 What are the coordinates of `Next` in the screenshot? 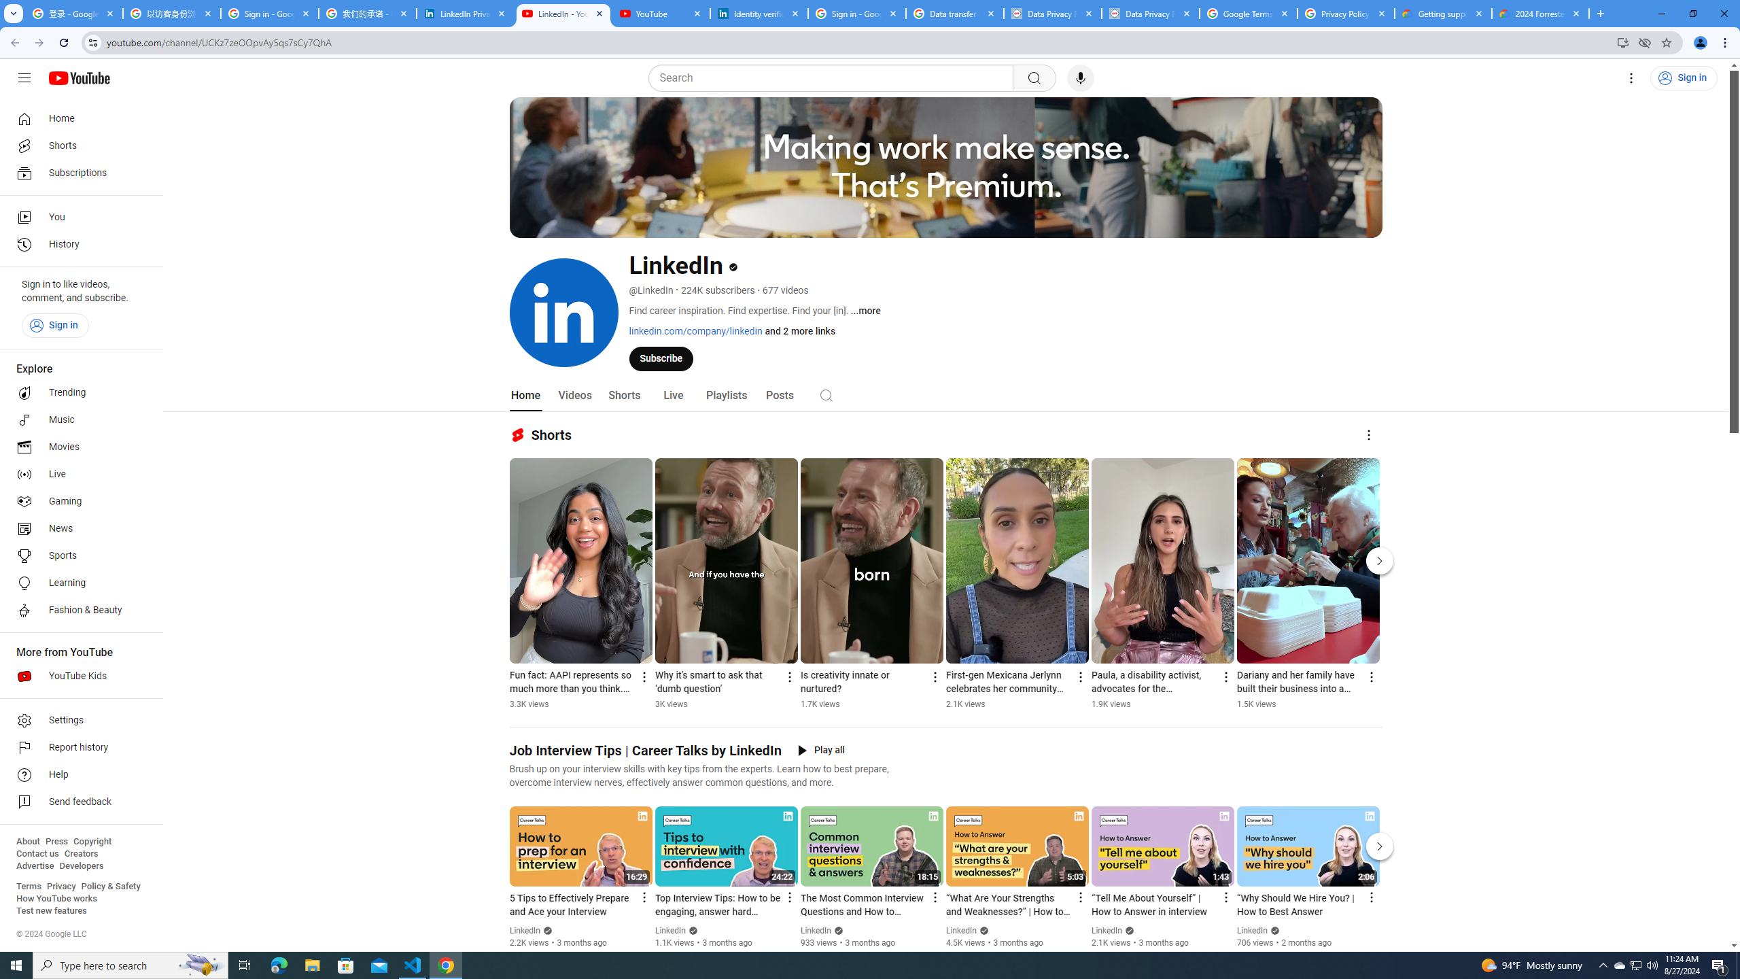 It's located at (1380, 846).